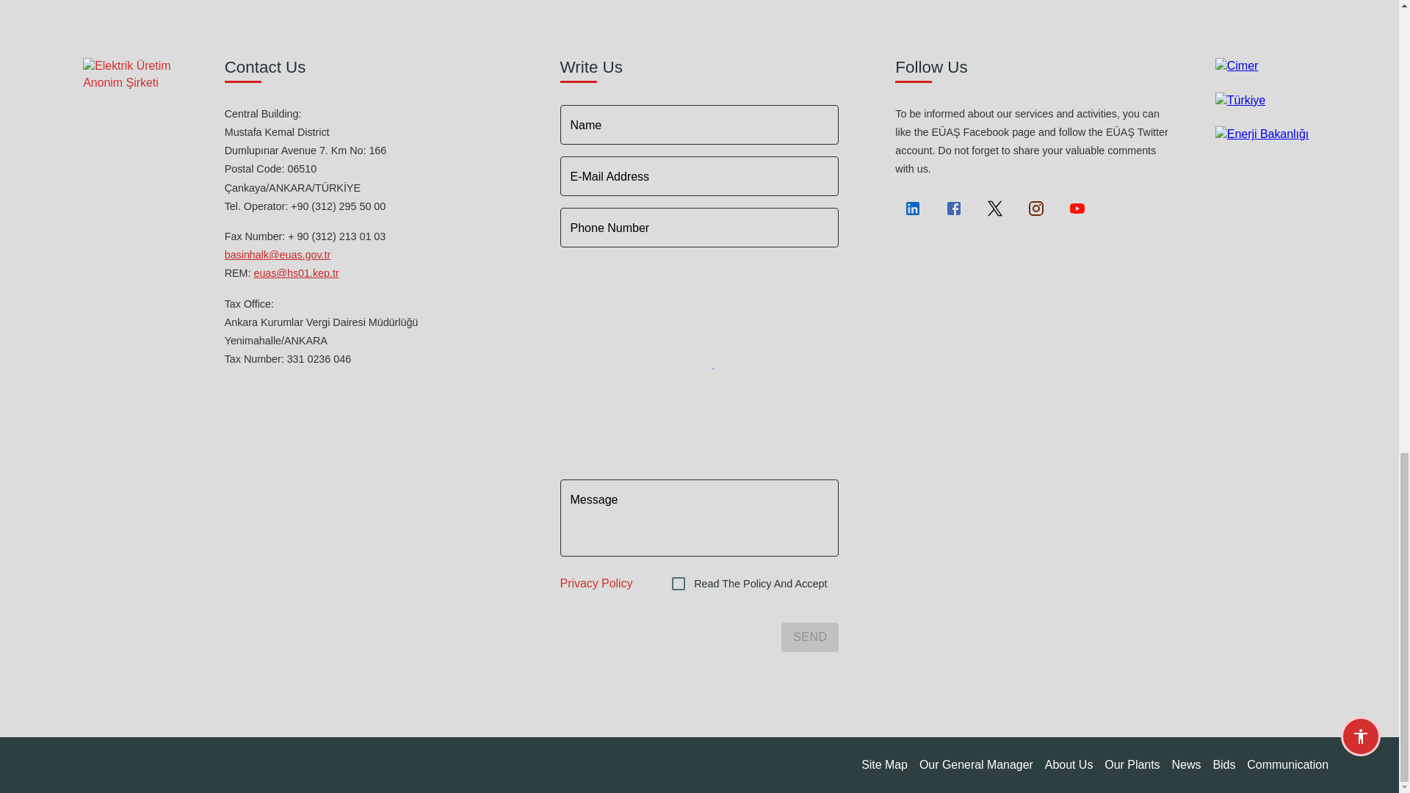 The image size is (1410, 793). Describe the element at coordinates (1223, 765) in the screenshot. I see `Bids` at that location.